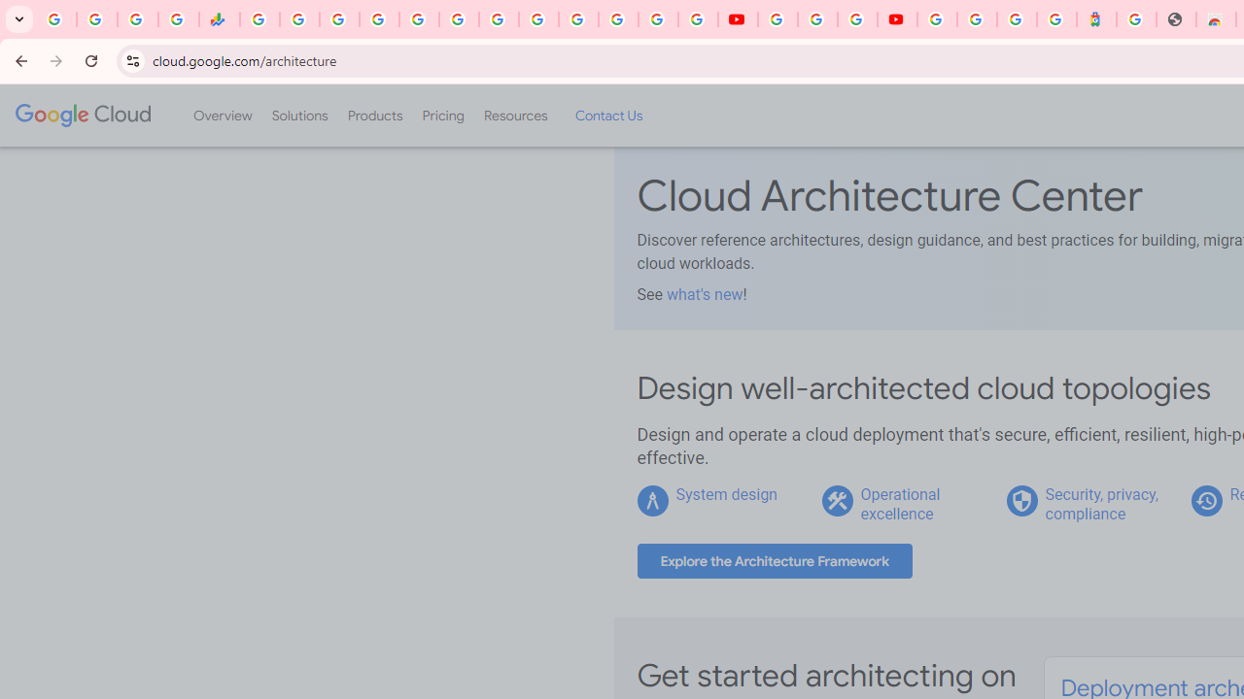 The image size is (1244, 699). What do you see at coordinates (498, 19) in the screenshot?
I see `Android TV Policies and Guidelines - Transparency Center` at bounding box center [498, 19].